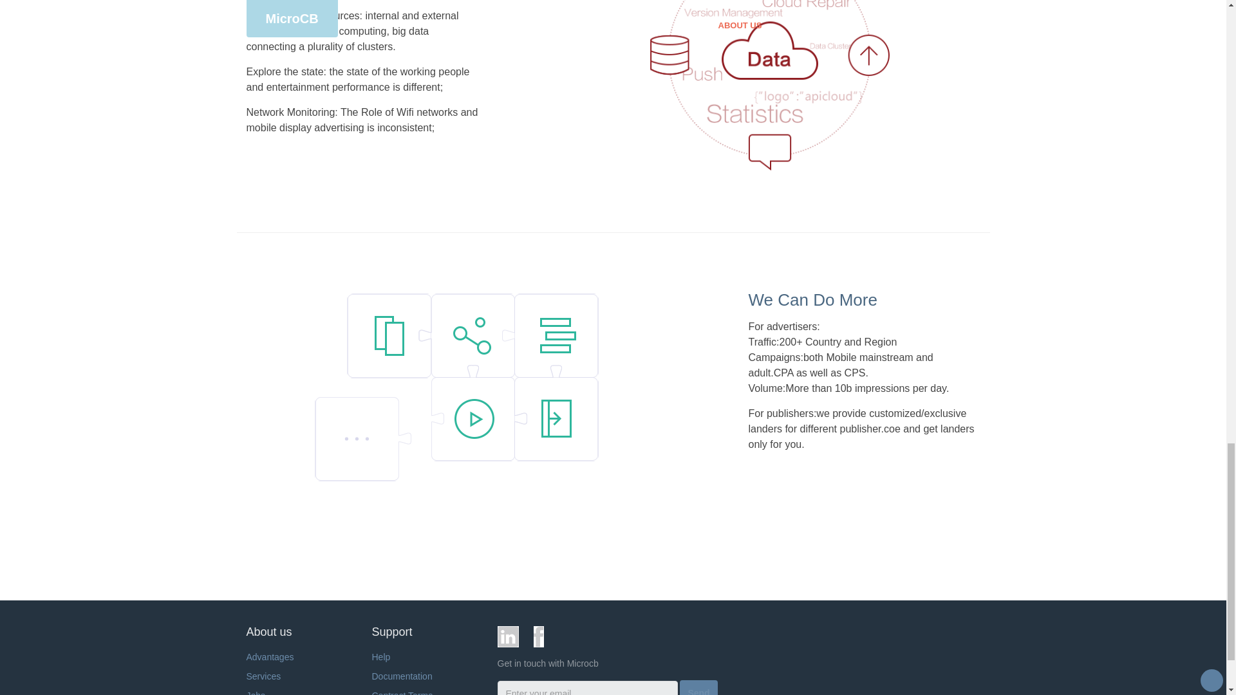 The width and height of the screenshot is (1236, 695). What do you see at coordinates (270, 657) in the screenshot?
I see `Advantages` at bounding box center [270, 657].